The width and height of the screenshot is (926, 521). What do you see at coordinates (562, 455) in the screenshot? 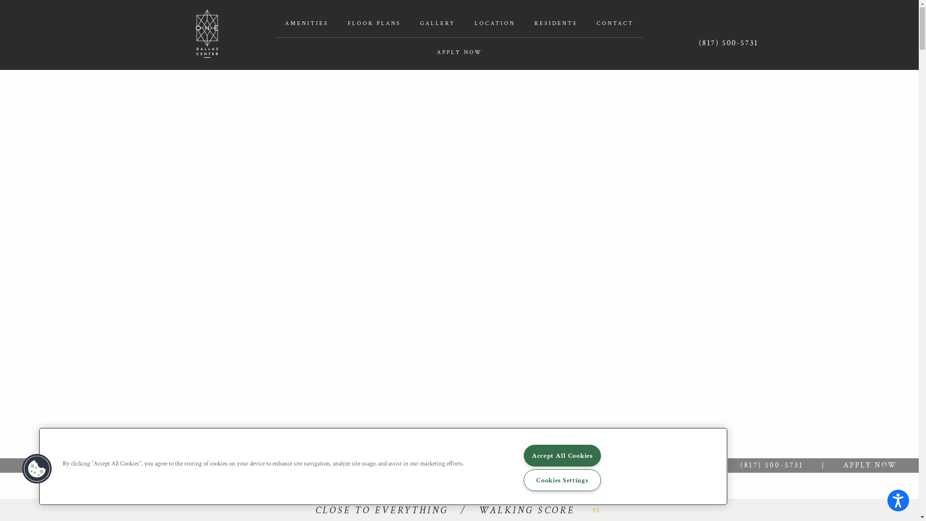
I see `Accept All Cookies` at bounding box center [562, 455].